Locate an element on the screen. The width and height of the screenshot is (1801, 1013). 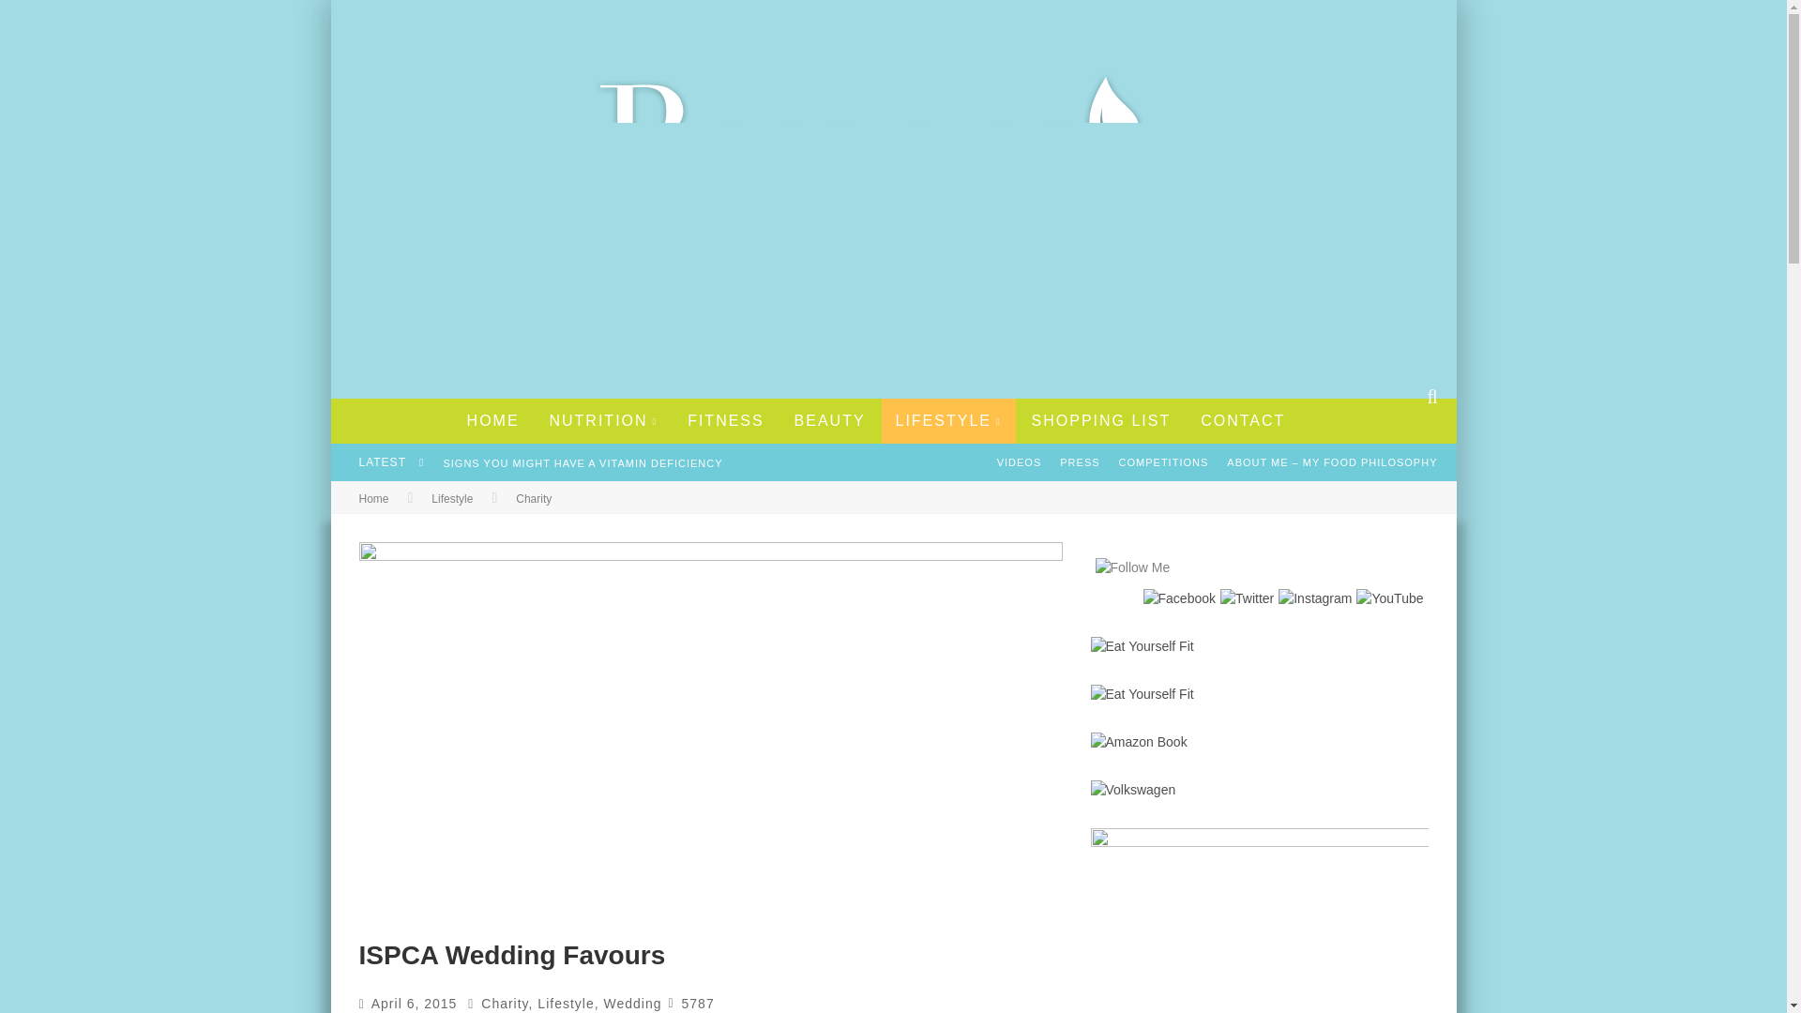
Follow Me On: Instagram is located at coordinates (1315, 598).